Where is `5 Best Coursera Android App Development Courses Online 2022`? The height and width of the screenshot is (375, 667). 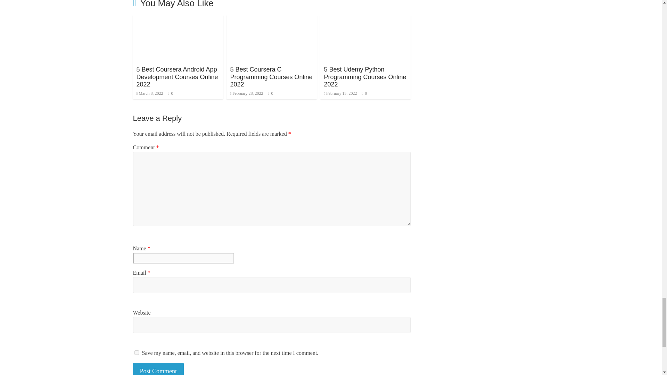 5 Best Coursera Android App Development Courses Online 2022 is located at coordinates (177, 77).